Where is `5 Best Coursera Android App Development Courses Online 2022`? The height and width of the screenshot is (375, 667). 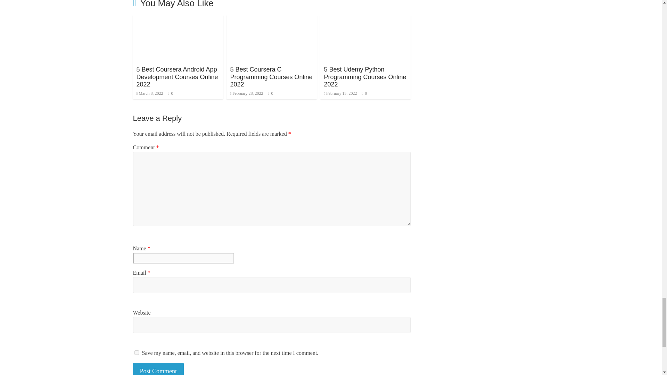 5 Best Coursera Android App Development Courses Online 2022 is located at coordinates (177, 77).